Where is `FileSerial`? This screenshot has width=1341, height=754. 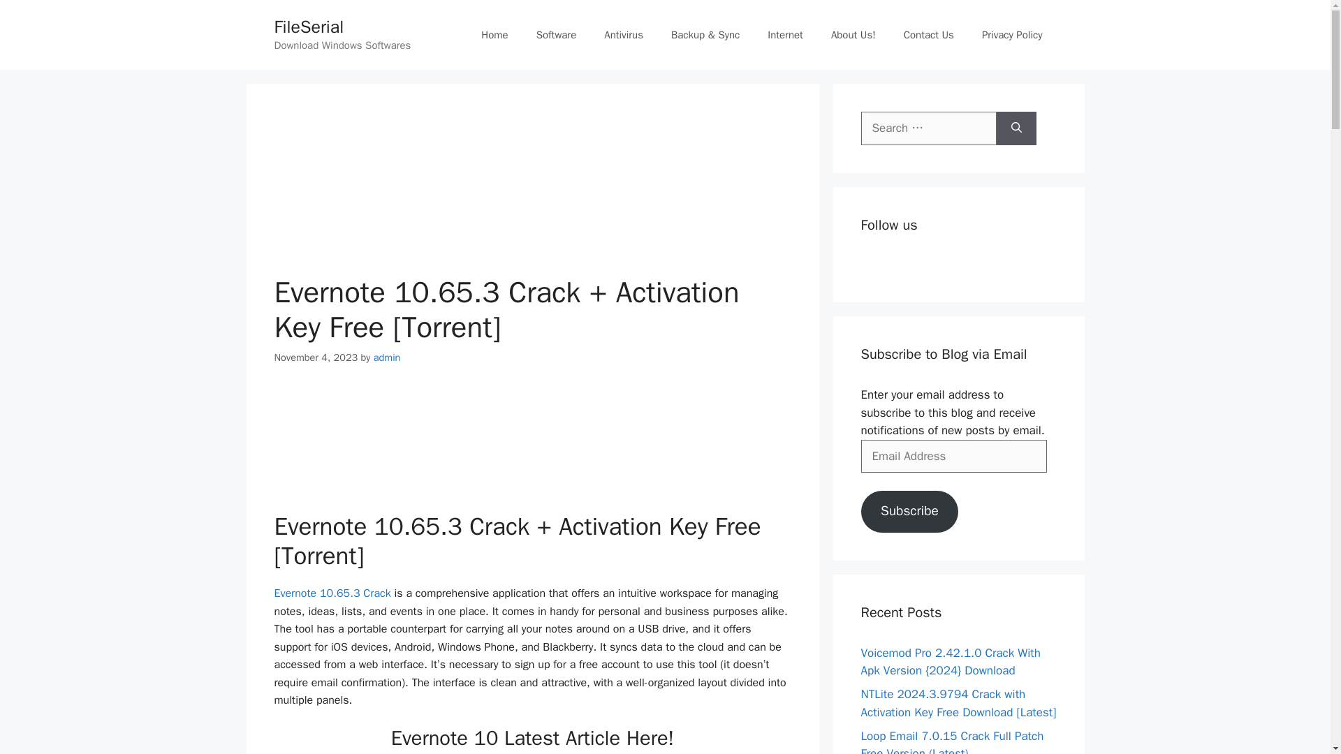
FileSerial is located at coordinates (308, 27).